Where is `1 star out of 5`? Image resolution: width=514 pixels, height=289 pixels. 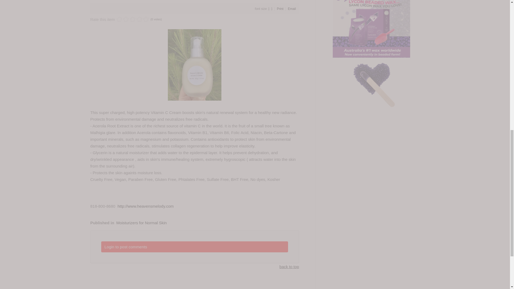 1 star out of 5 is located at coordinates (119, 19).